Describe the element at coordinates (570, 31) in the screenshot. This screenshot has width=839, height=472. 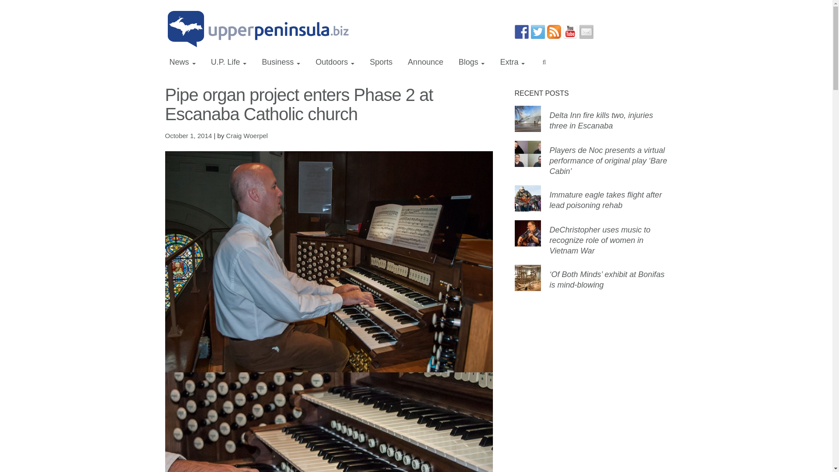
I see `Find us on YouTube` at that location.